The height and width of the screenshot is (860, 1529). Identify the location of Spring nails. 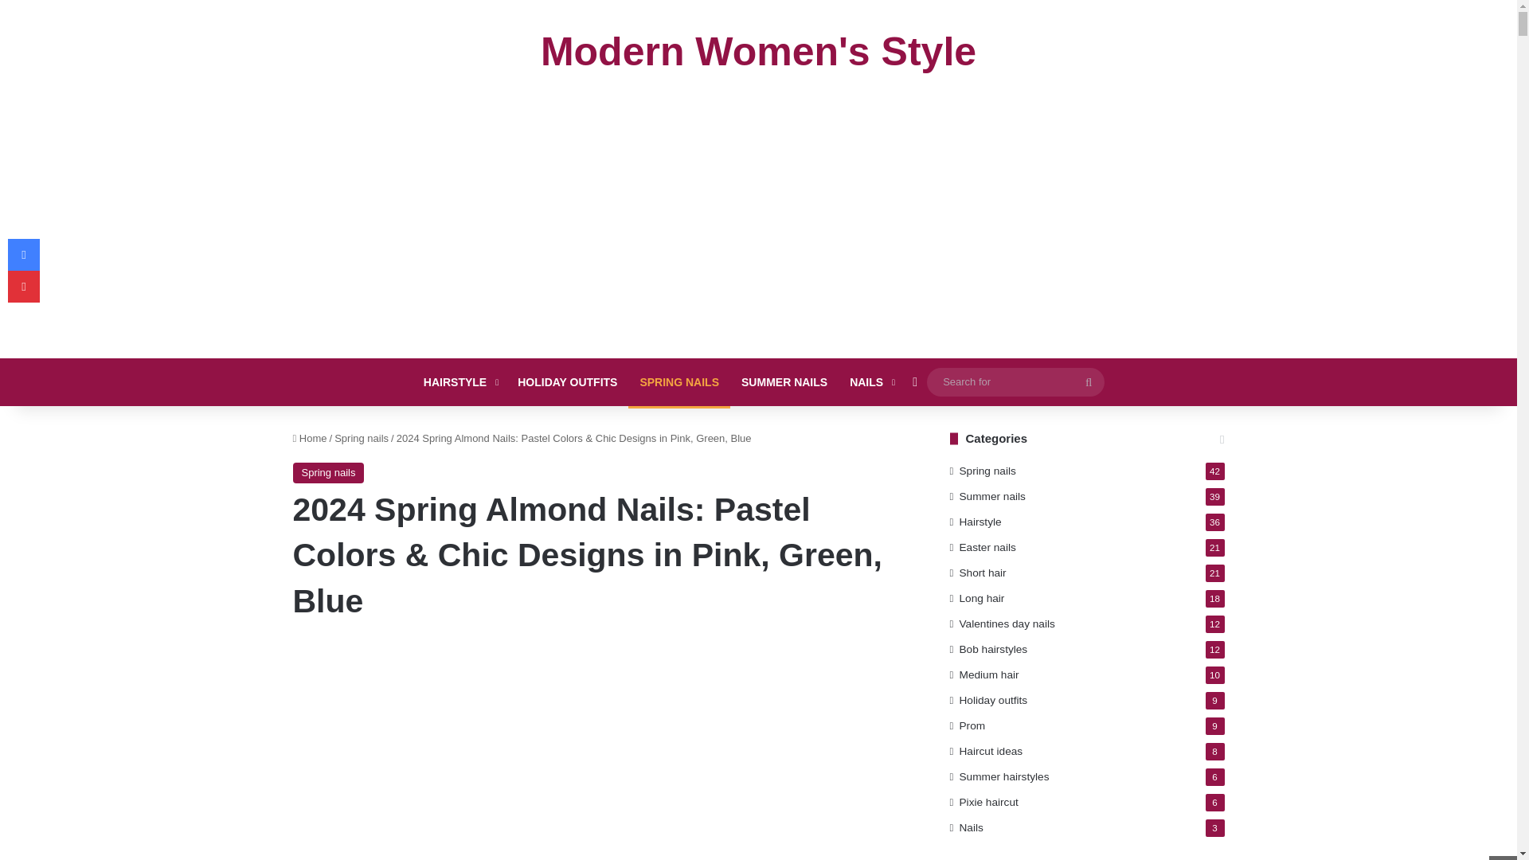
(329, 473).